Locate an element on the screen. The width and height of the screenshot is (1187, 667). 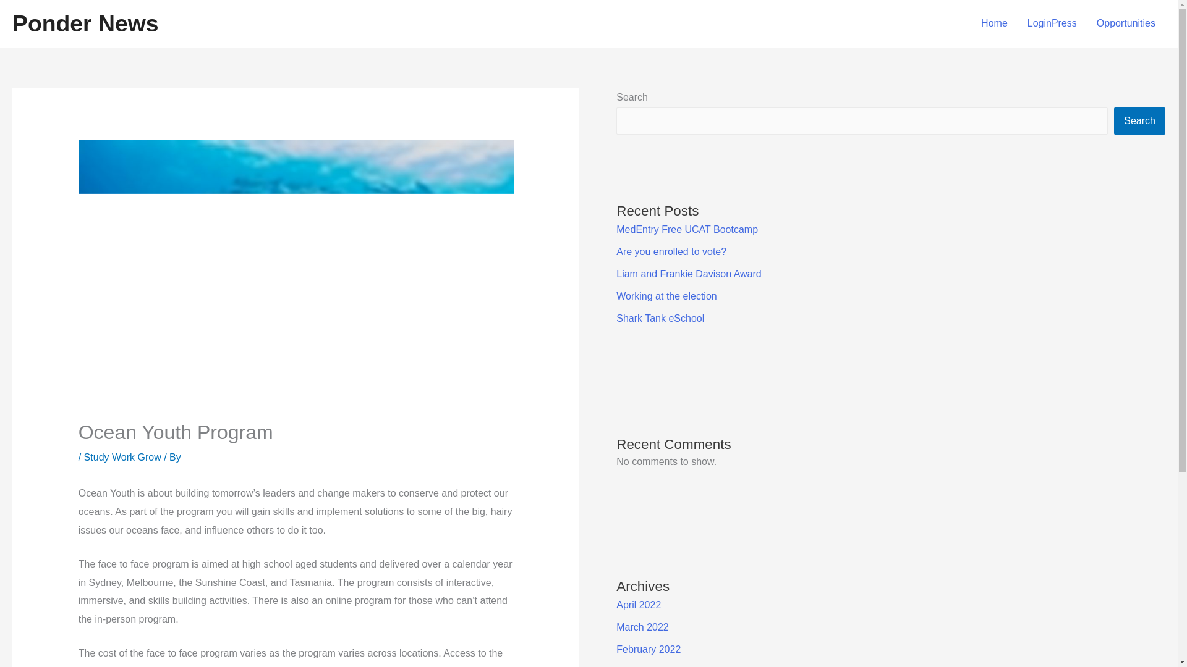
Working at the election is located at coordinates (666, 296).